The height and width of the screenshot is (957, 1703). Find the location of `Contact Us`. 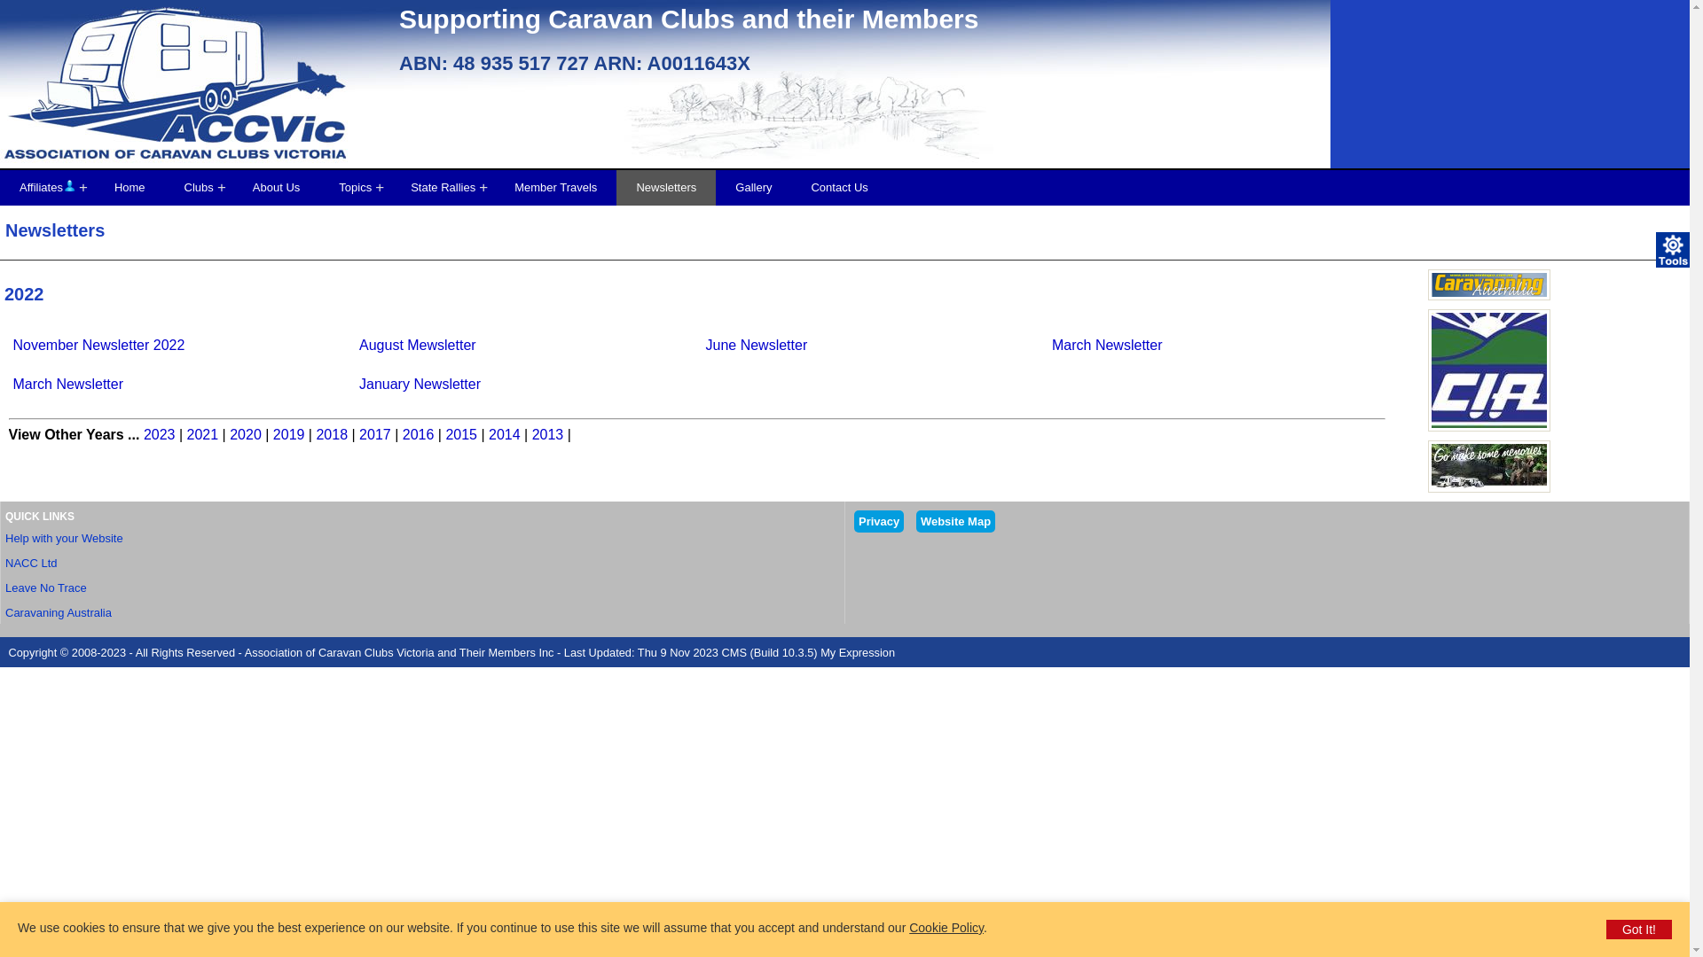

Contact Us is located at coordinates (839, 188).